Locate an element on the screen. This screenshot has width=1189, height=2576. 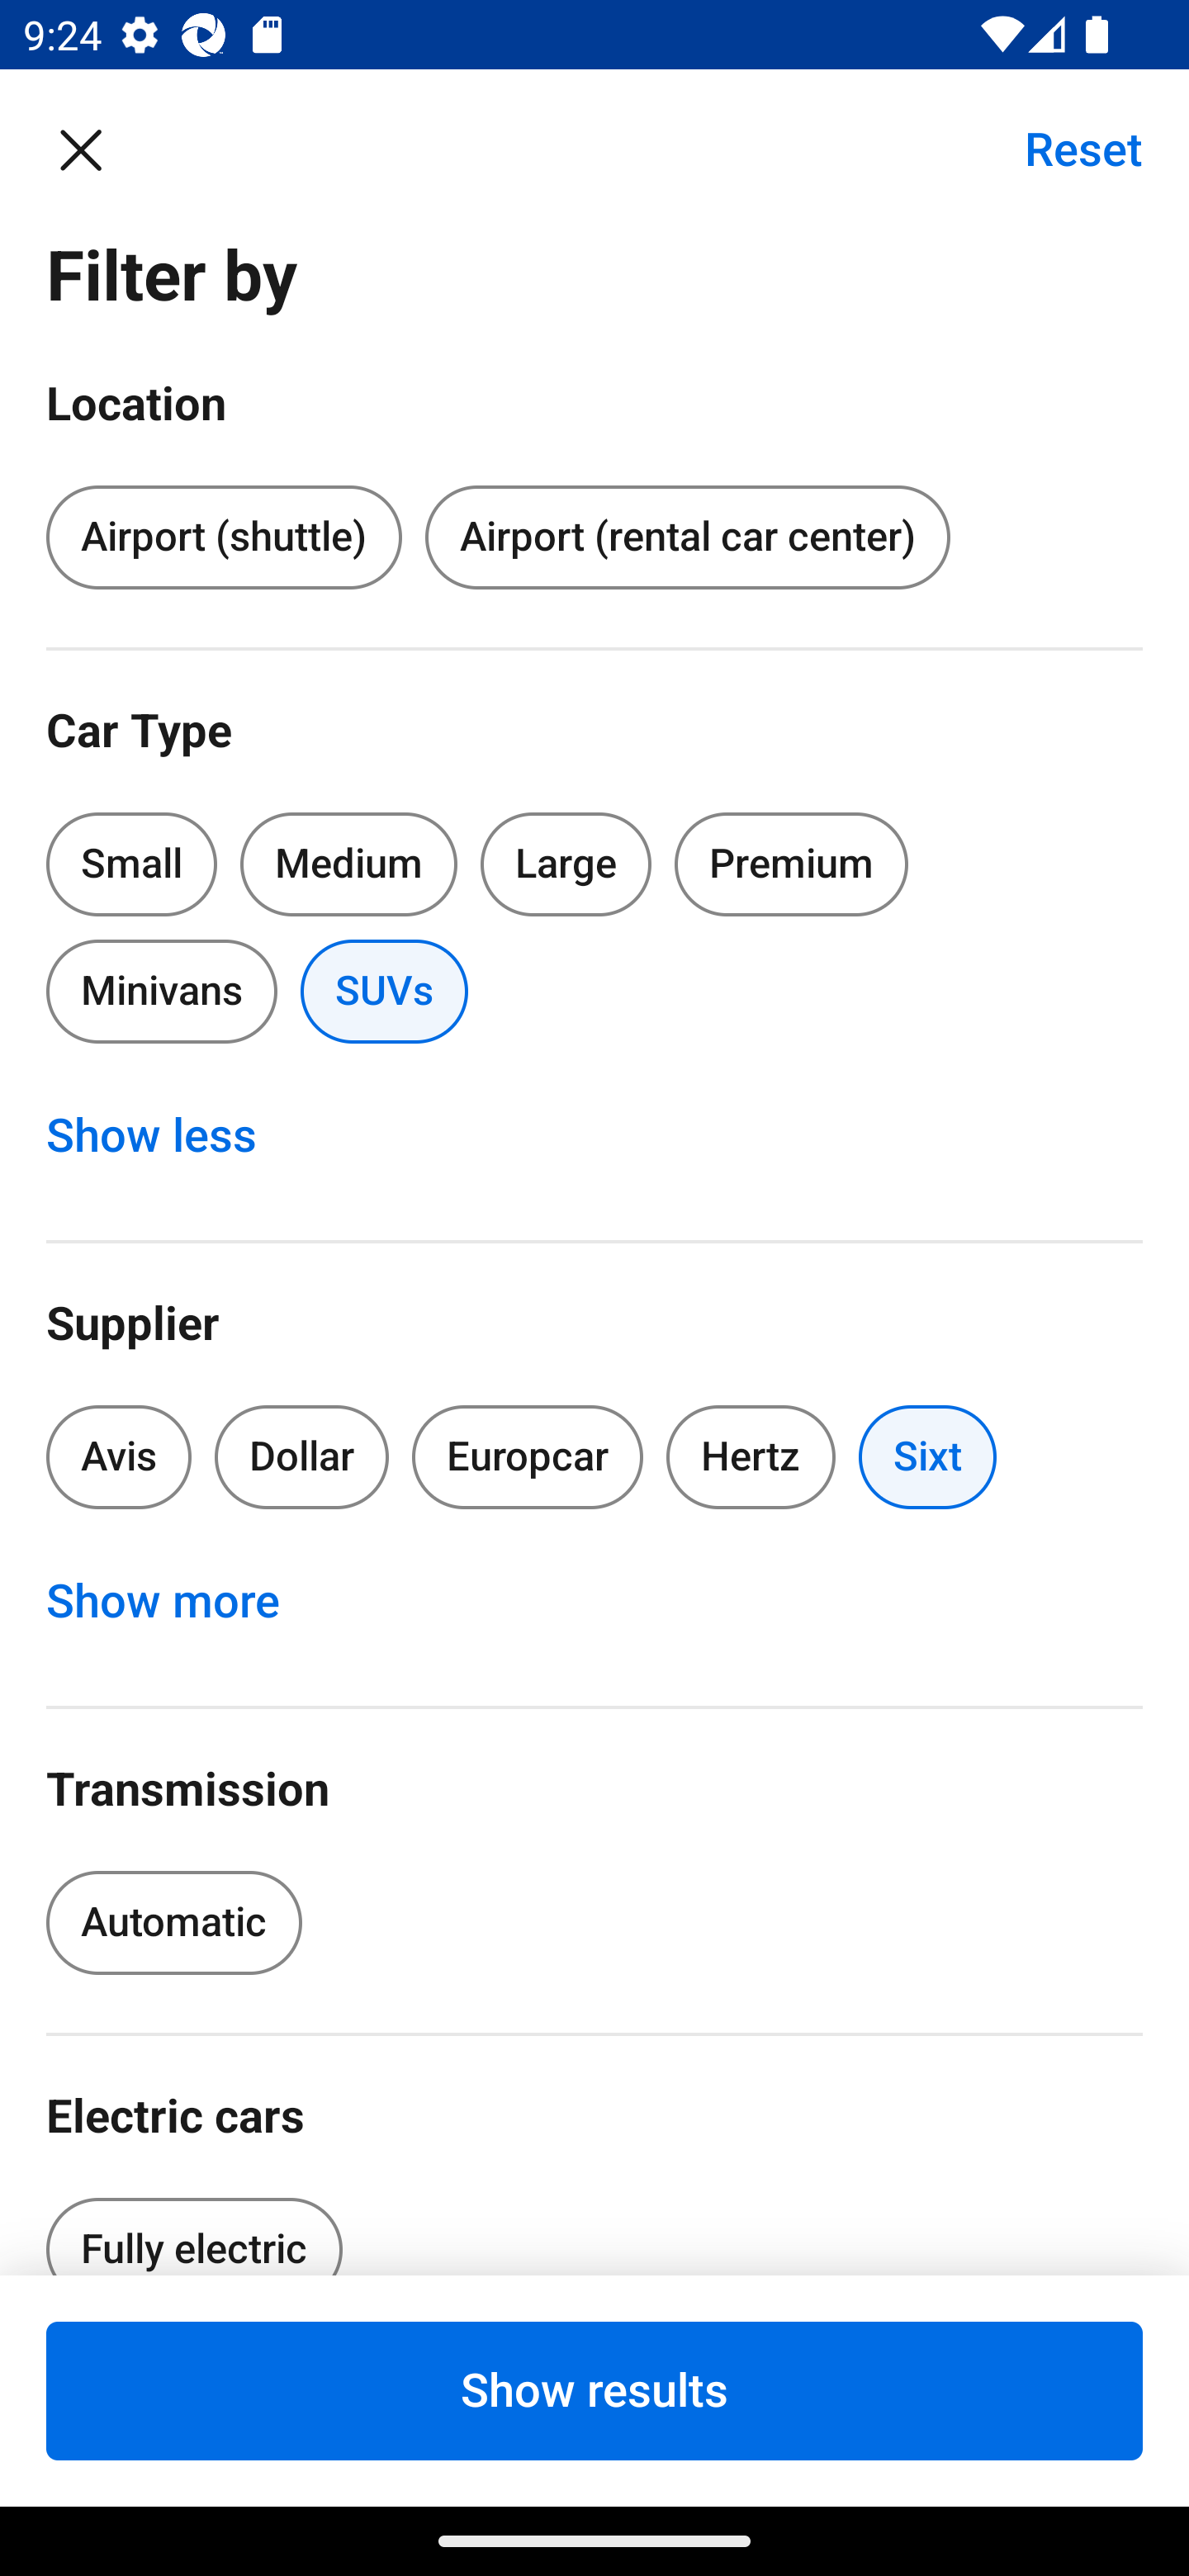
Show less is located at coordinates (168, 1136).